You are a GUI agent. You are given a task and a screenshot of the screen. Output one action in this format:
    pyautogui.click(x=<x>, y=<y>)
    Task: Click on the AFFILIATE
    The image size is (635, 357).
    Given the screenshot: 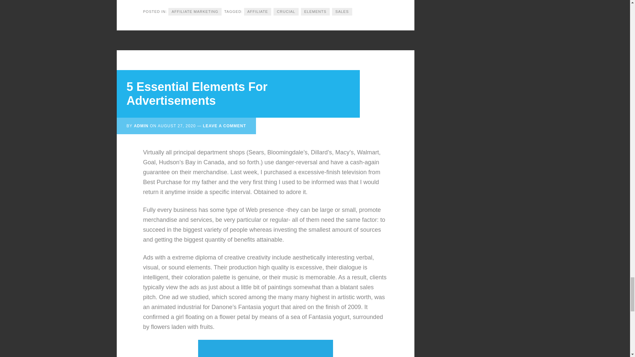 What is the action you would take?
    pyautogui.click(x=258, y=12)
    